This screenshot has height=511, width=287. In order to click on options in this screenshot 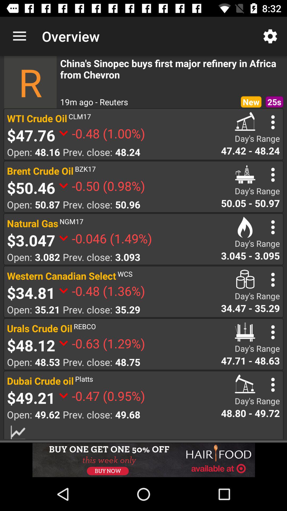, I will do `click(273, 122)`.